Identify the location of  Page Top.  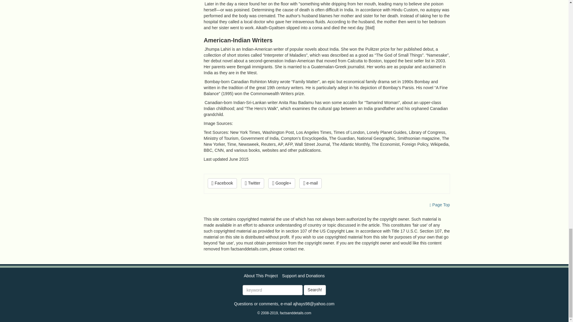
(440, 205).